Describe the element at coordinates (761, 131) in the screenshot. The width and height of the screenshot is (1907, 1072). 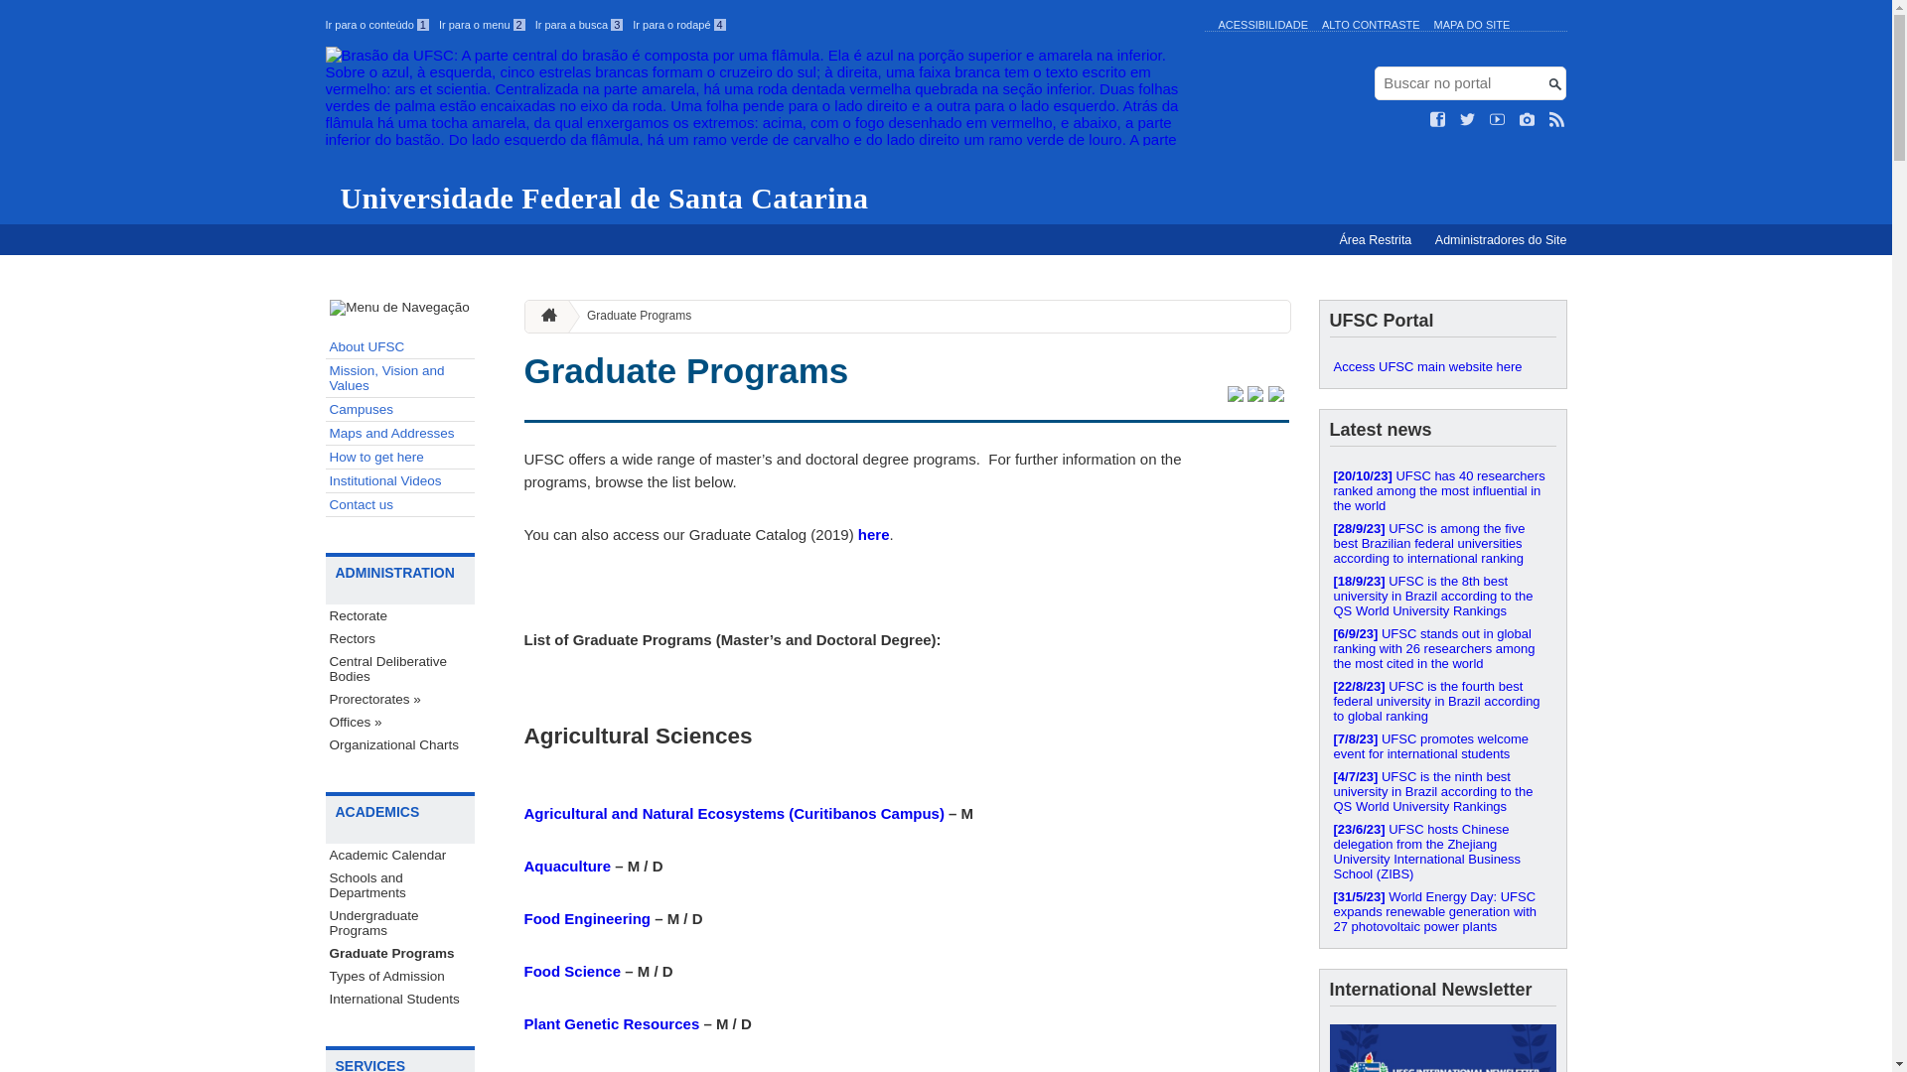
I see `Universidade Federal de Santa Catarina` at that location.